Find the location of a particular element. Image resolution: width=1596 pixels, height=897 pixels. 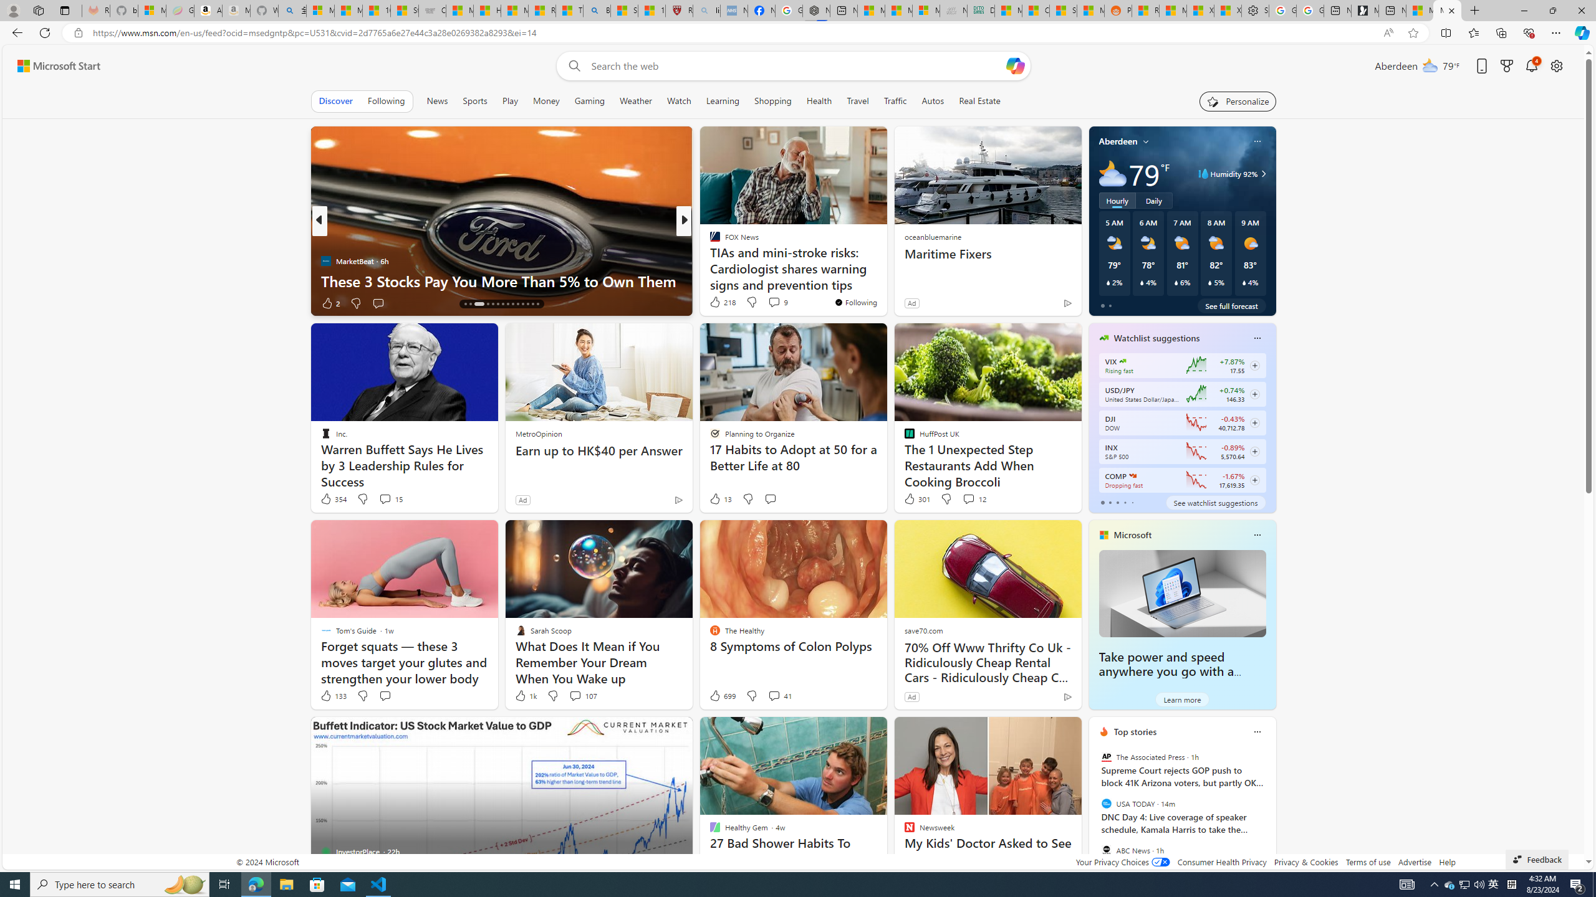

MarketBeat is located at coordinates (709, 260).